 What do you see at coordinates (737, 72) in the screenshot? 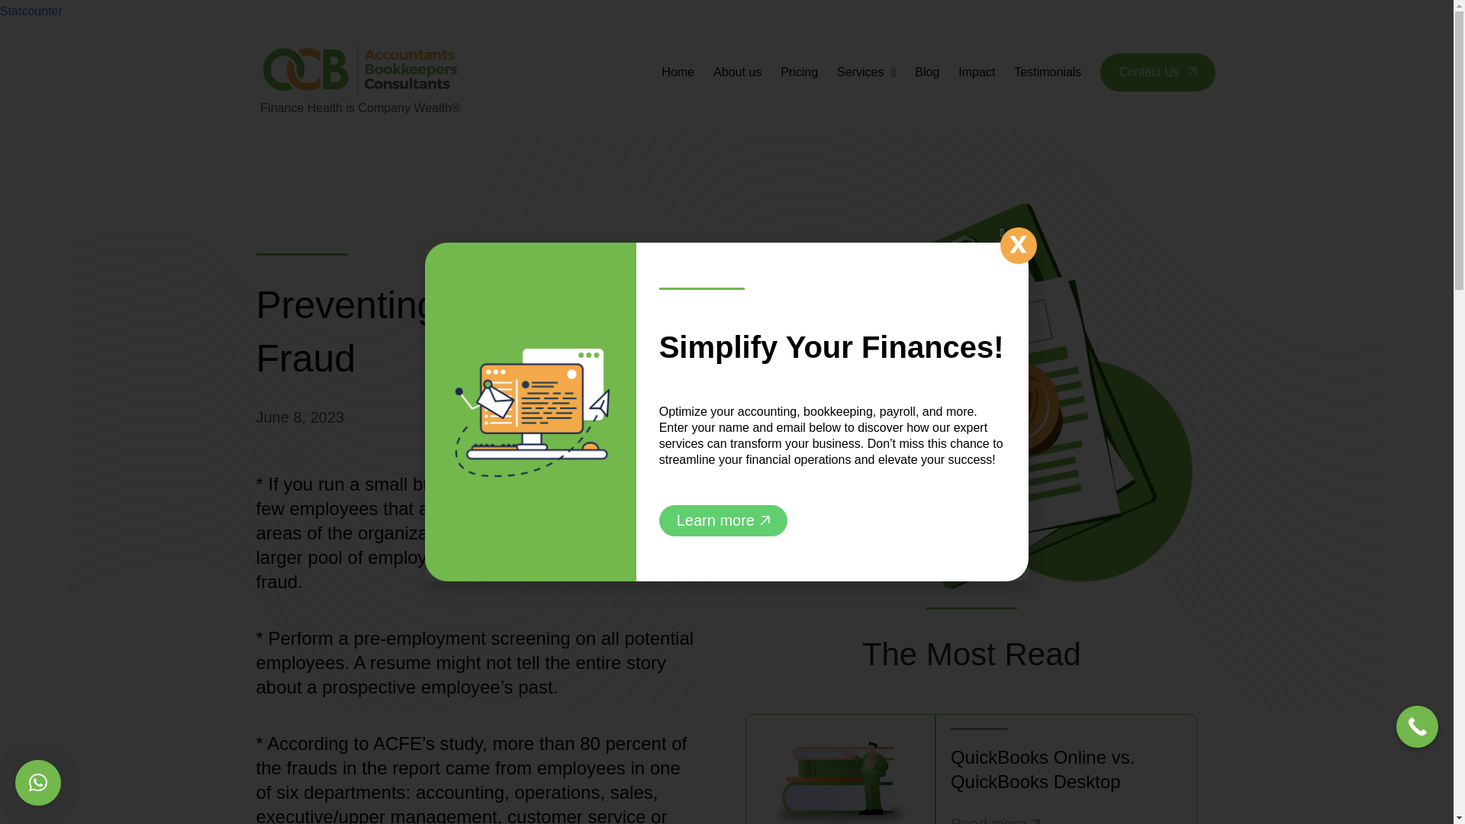
I see `About us` at bounding box center [737, 72].